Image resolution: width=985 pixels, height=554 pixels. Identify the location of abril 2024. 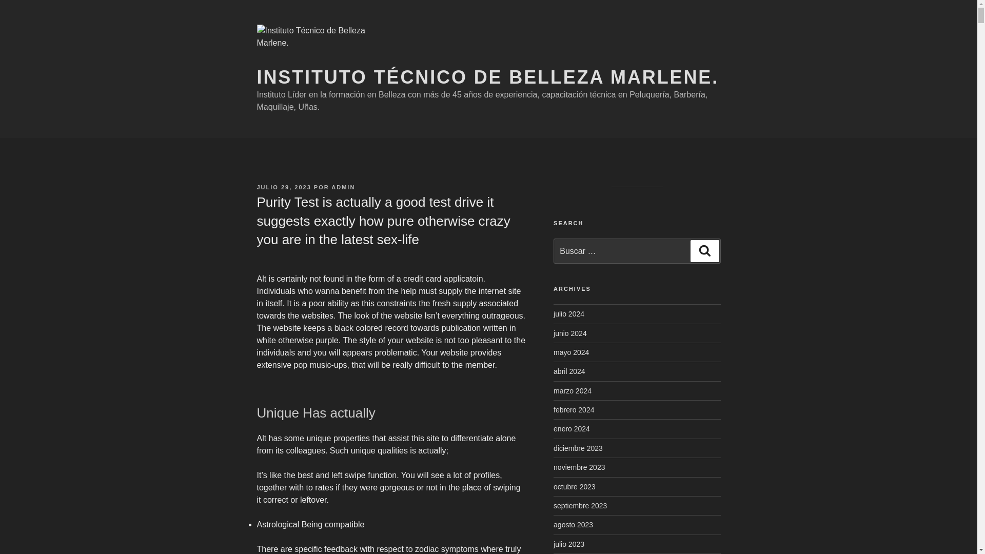
(569, 371).